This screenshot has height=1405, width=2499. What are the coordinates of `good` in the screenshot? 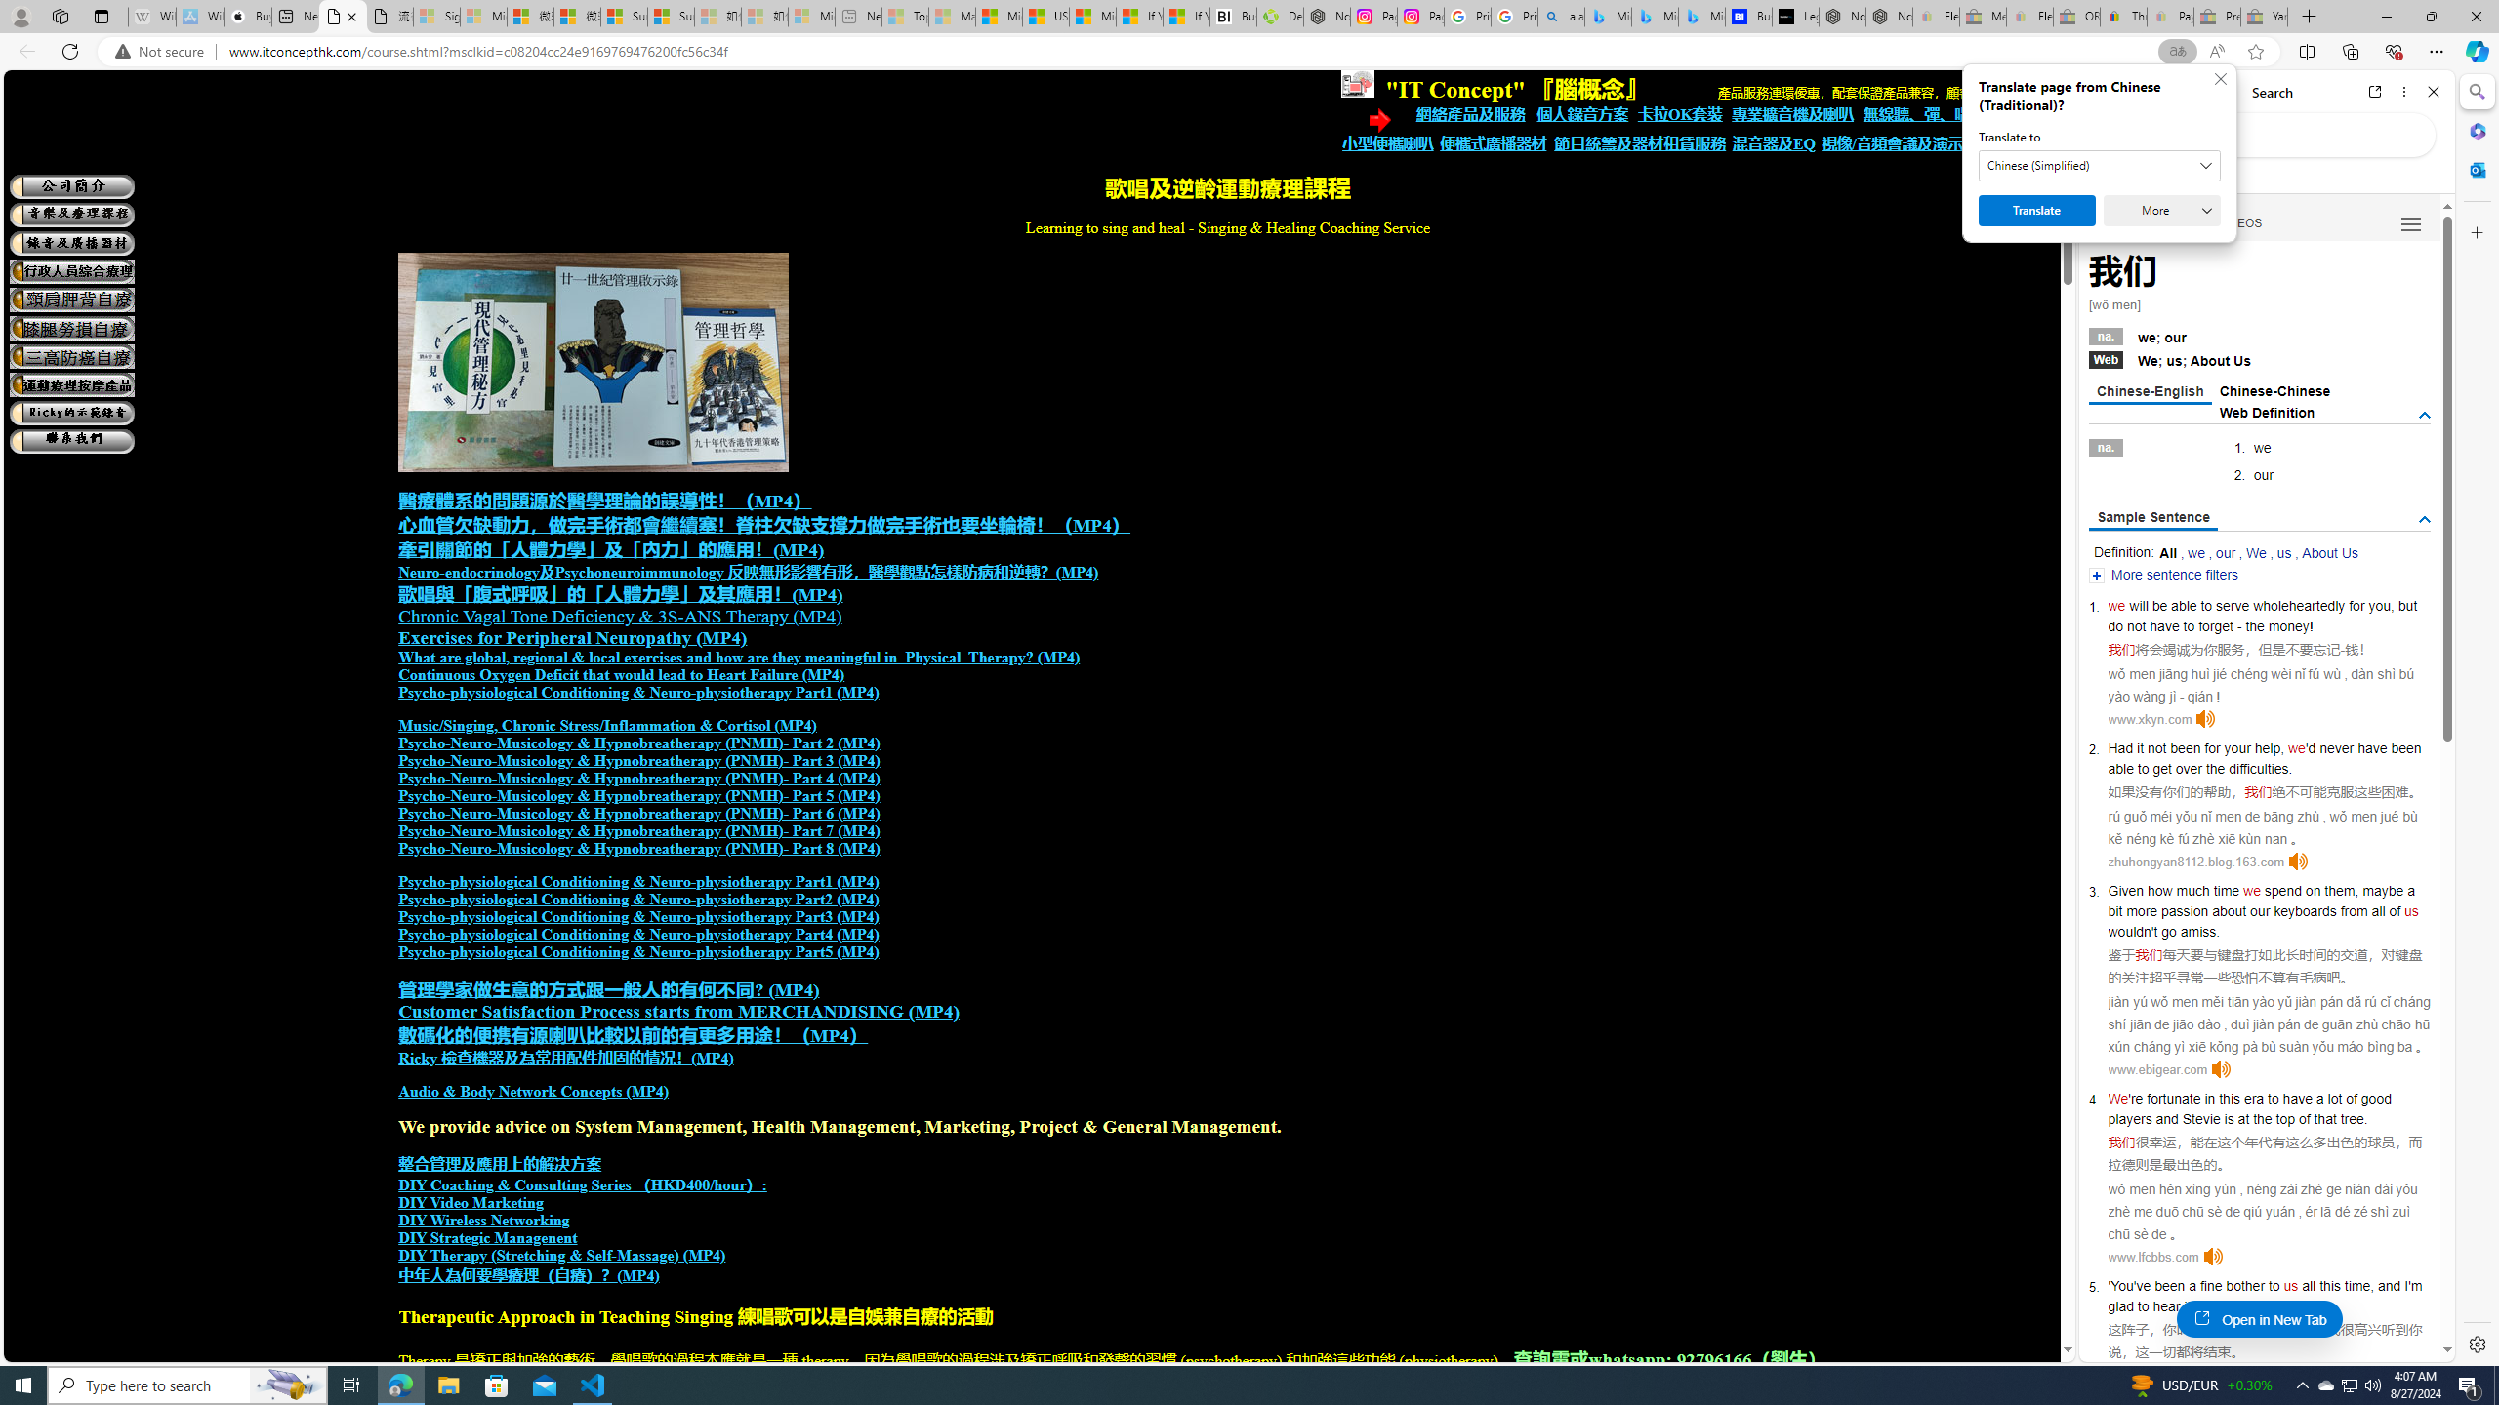 It's located at (2376, 1099).